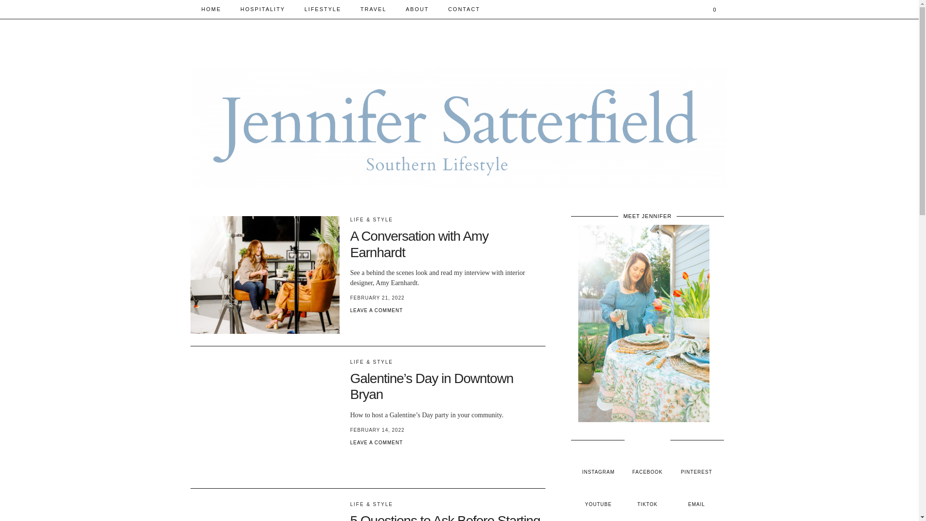 This screenshot has height=521, width=926. What do you see at coordinates (417, 9) in the screenshot?
I see `ABOUT` at bounding box center [417, 9].